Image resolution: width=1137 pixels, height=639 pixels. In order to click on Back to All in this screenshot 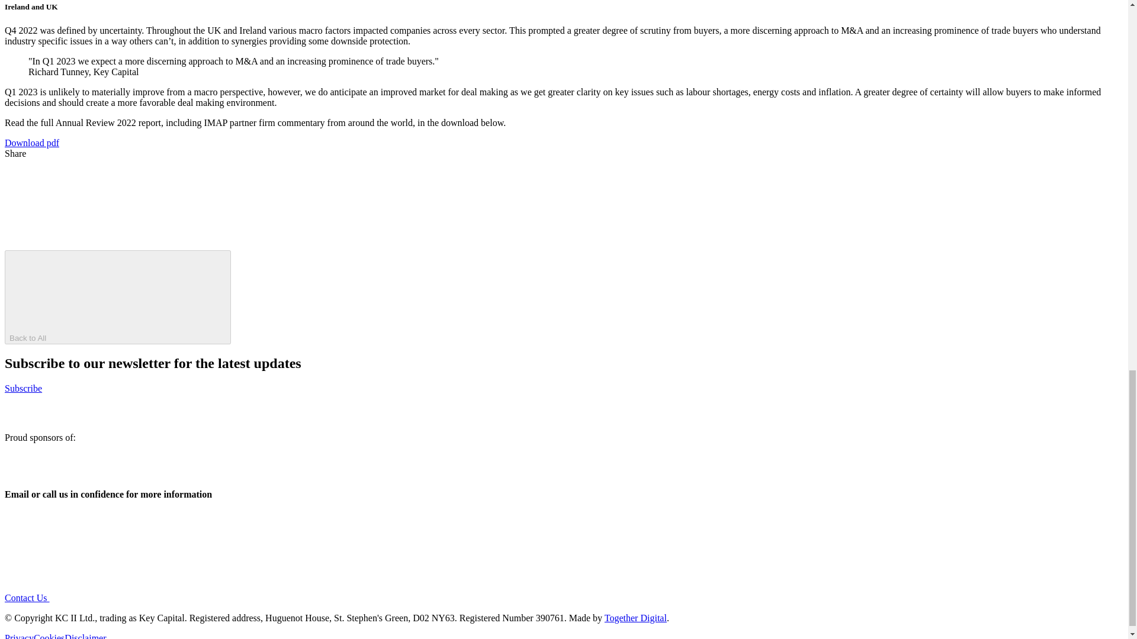, I will do `click(117, 297)`.